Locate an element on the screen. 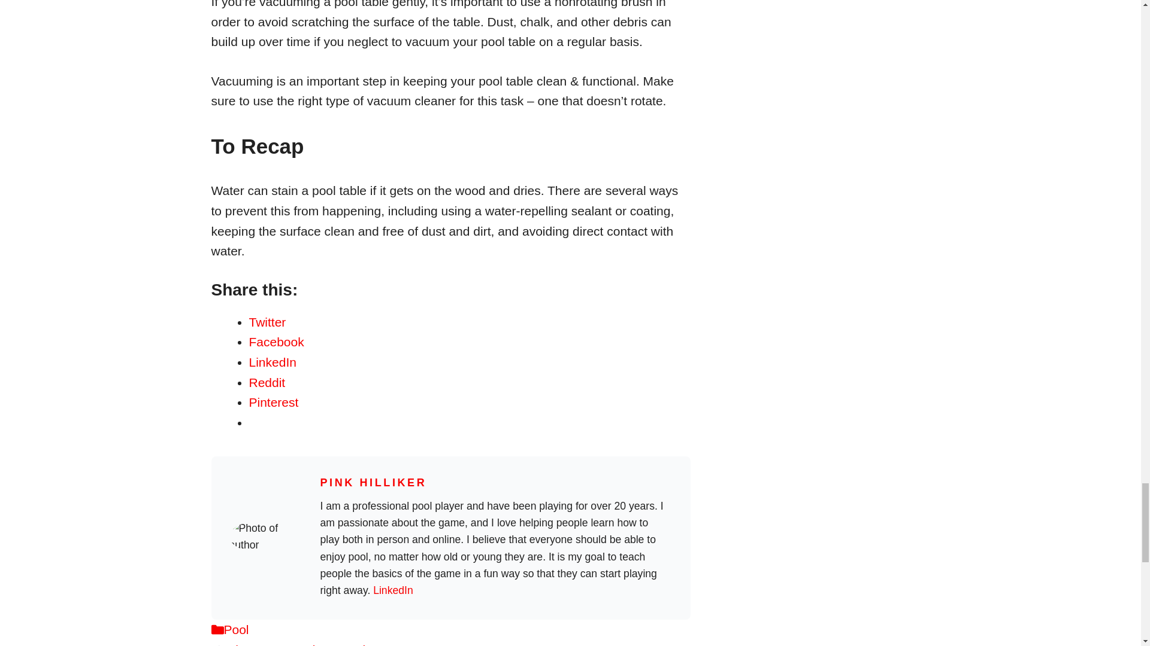  Click to share on Reddit is located at coordinates (267, 382).